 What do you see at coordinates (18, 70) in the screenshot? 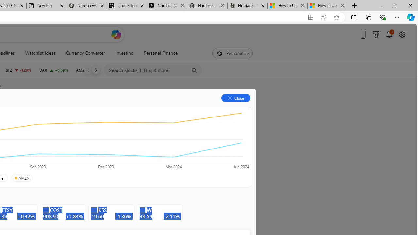
I see `STZ CONSTELLATION BRANDS, INC. decrease 239.98 -3.13 -1.29%` at bounding box center [18, 70].